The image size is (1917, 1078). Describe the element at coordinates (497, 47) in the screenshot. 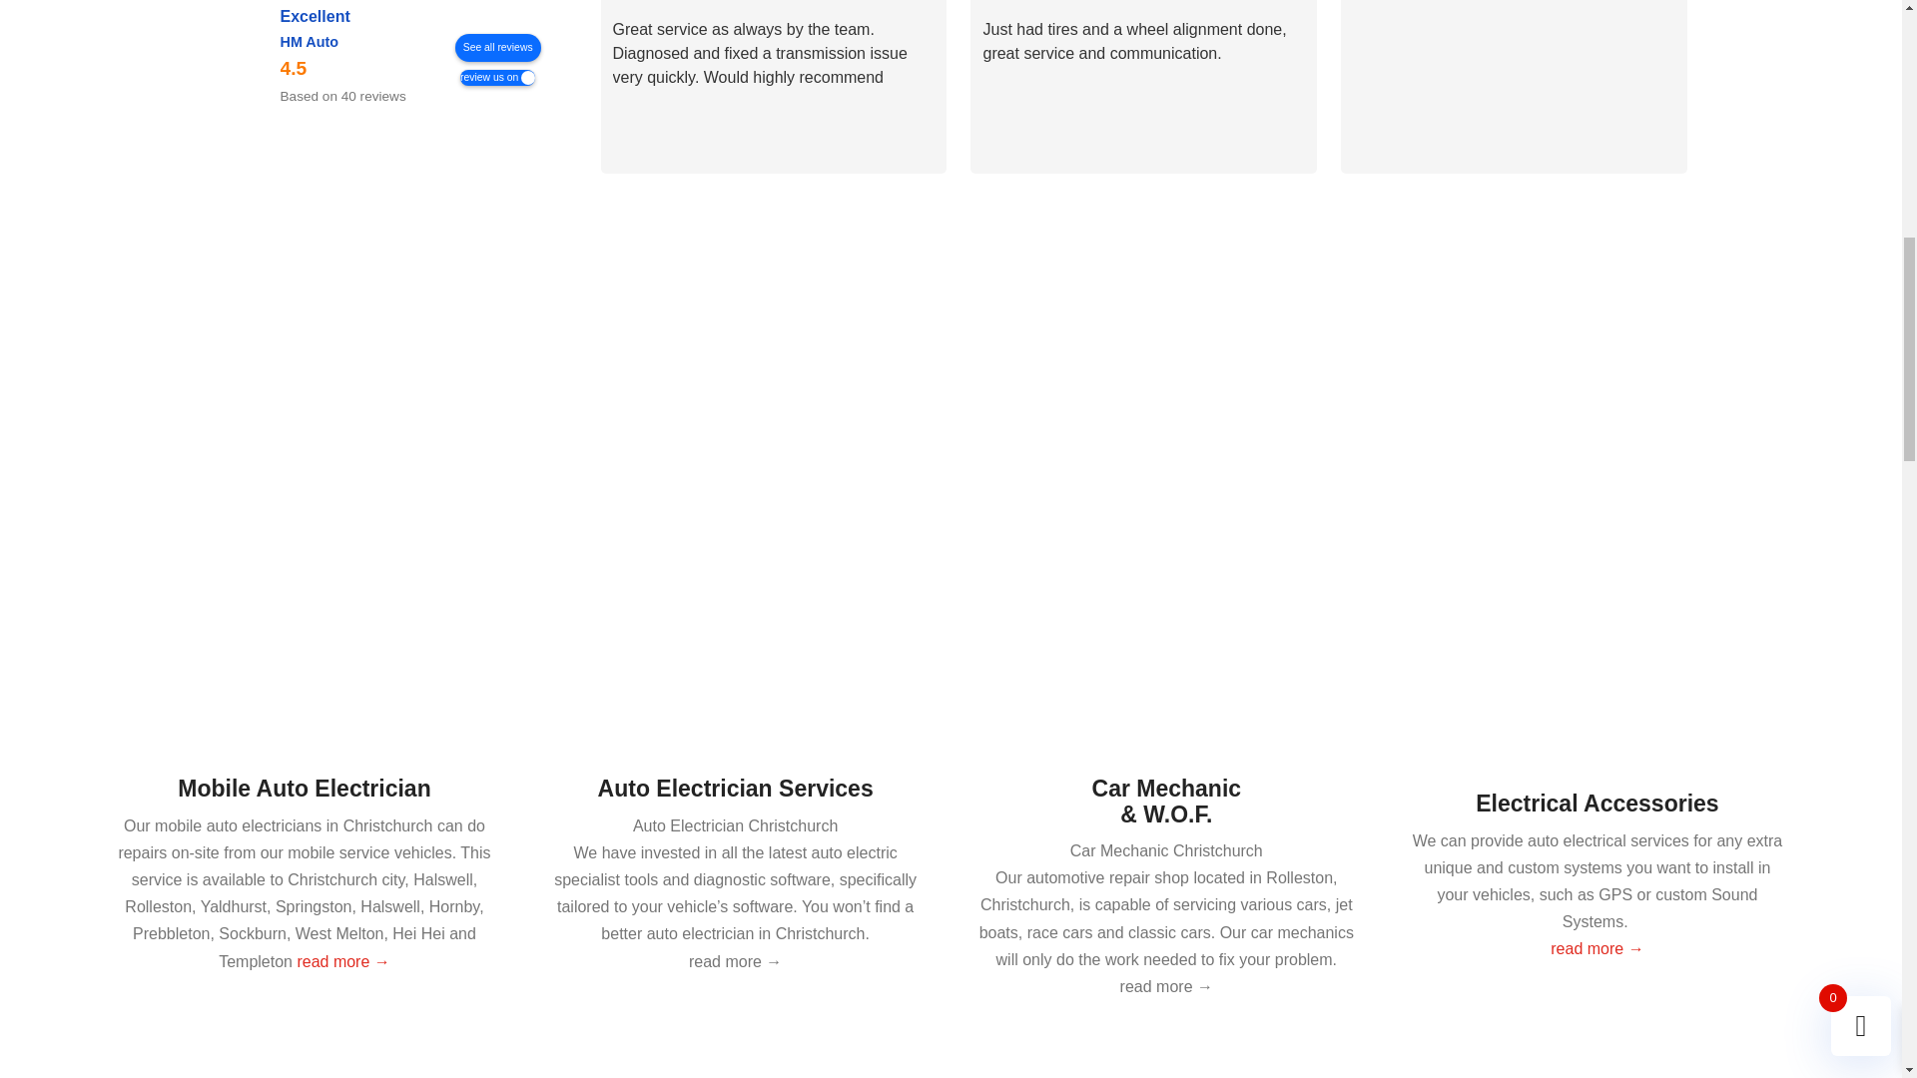

I see `See all reviews` at that location.